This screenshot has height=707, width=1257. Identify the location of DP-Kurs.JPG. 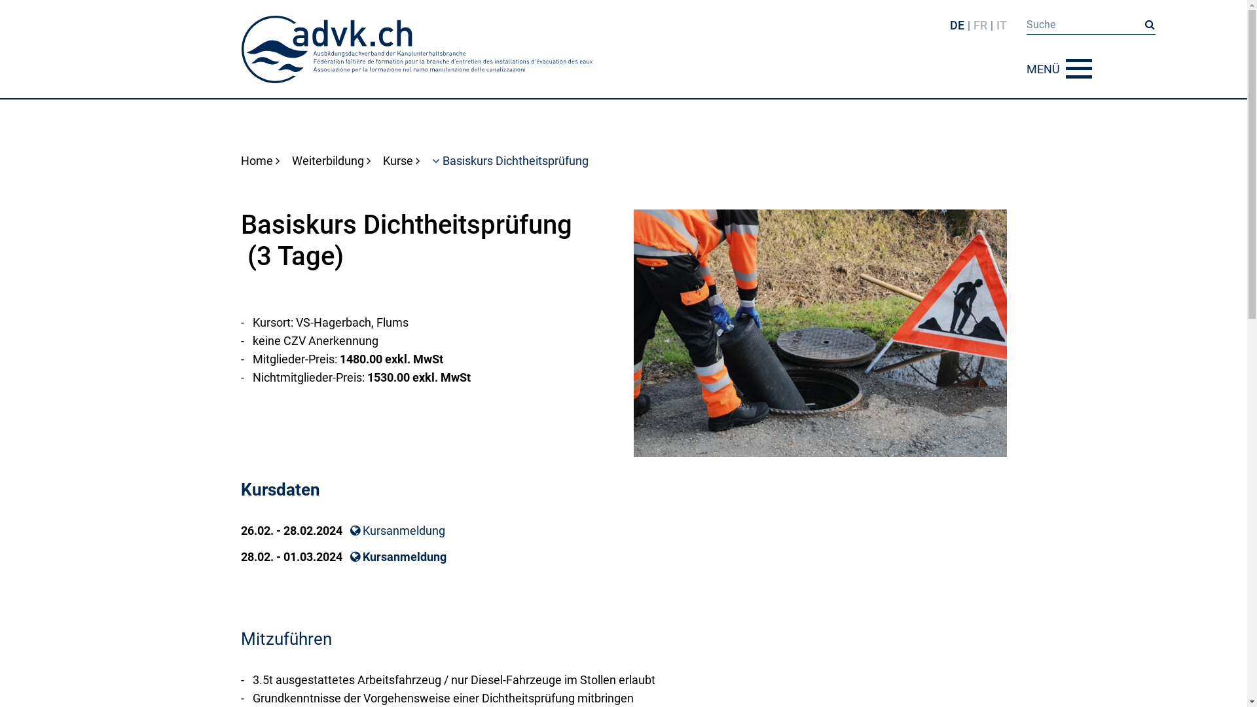
(820, 333).